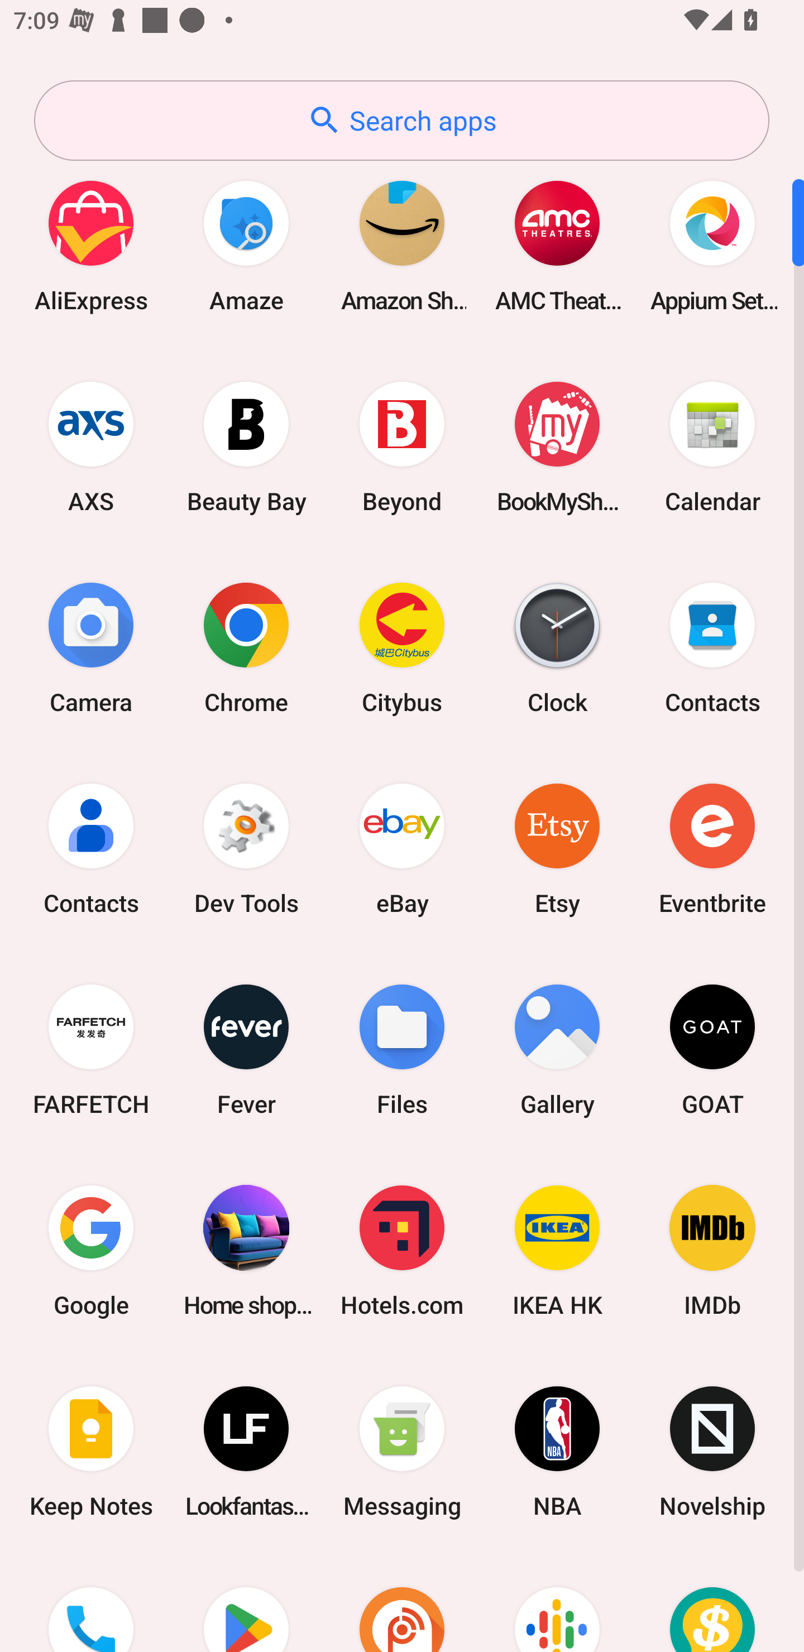 The image size is (804, 1652). What do you see at coordinates (91, 1602) in the screenshot?
I see `Phone` at bounding box center [91, 1602].